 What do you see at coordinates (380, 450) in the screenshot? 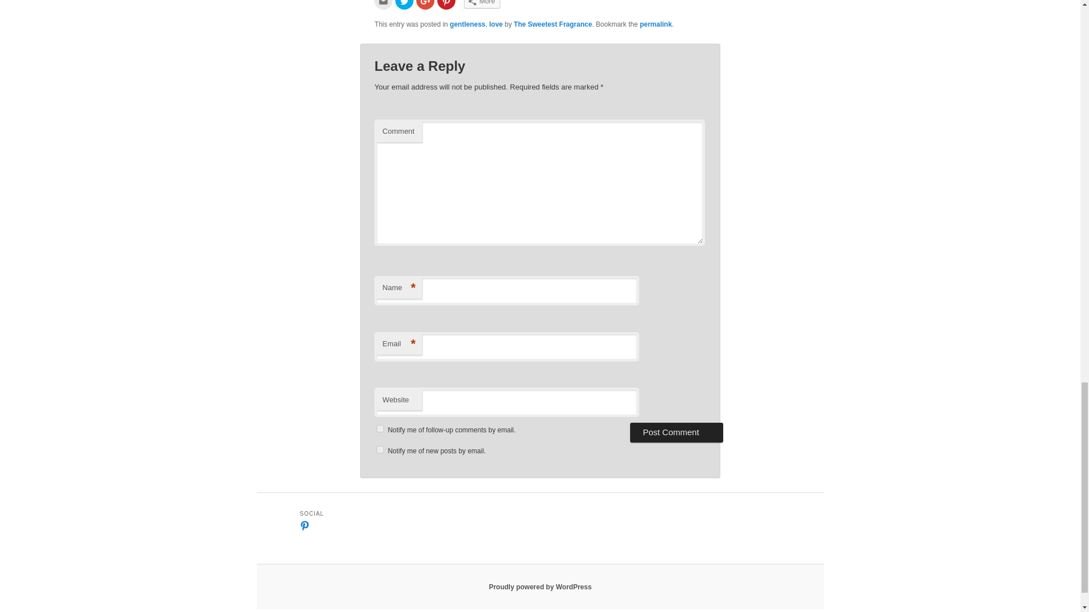
I see `subscribe` at bounding box center [380, 450].